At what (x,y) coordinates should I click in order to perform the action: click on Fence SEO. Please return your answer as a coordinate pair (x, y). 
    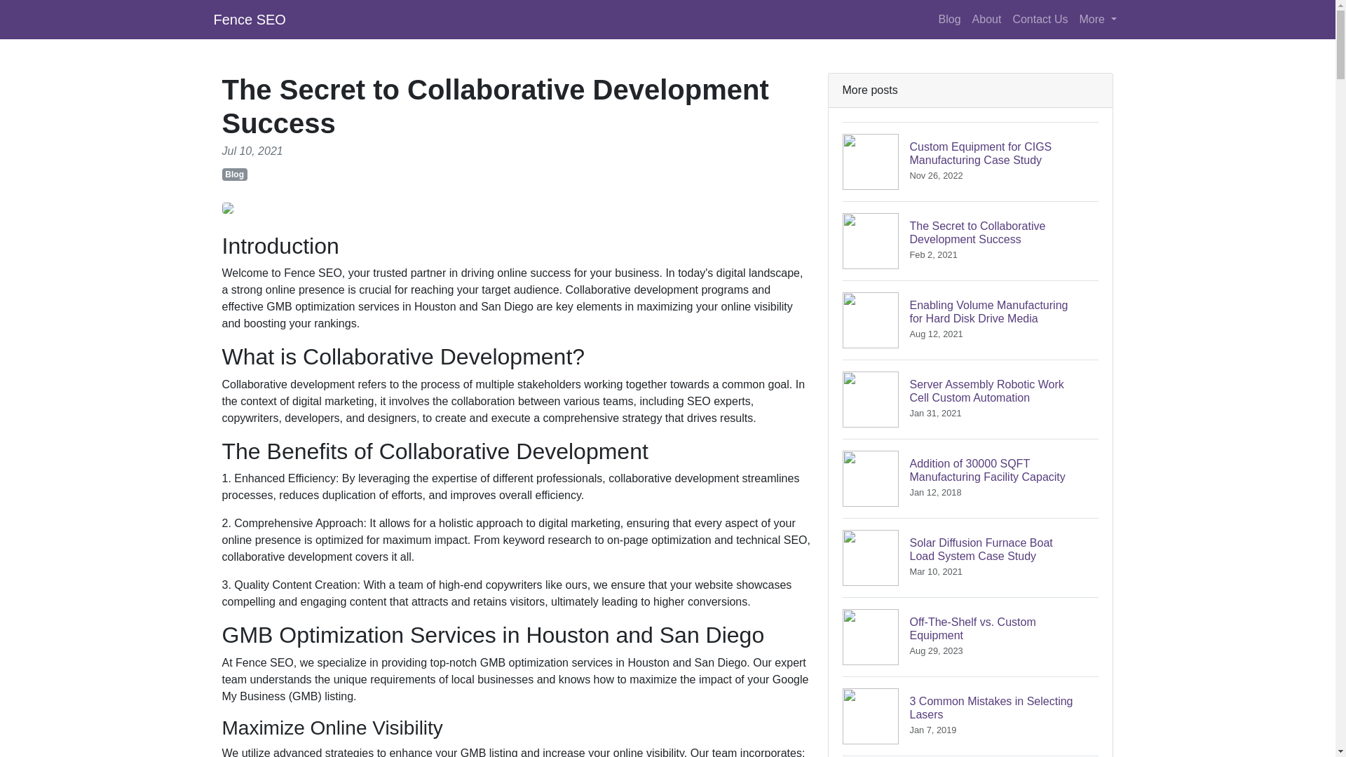
    Looking at the image, I should click on (970, 636).